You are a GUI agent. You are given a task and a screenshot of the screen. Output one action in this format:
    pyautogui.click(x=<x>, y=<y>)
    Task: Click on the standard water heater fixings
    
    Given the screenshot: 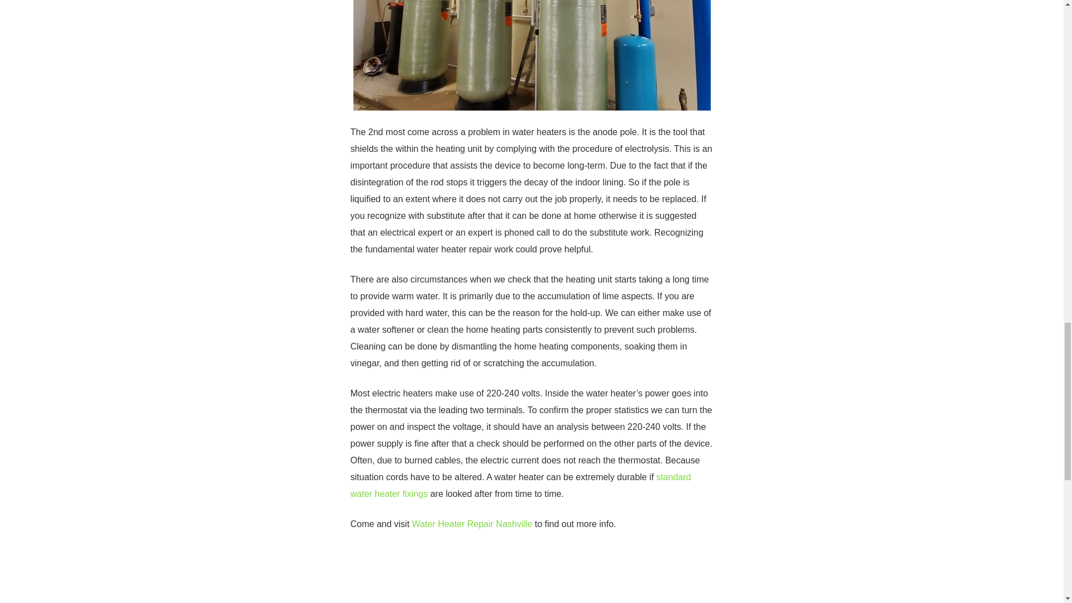 What is the action you would take?
    pyautogui.click(x=520, y=485)
    